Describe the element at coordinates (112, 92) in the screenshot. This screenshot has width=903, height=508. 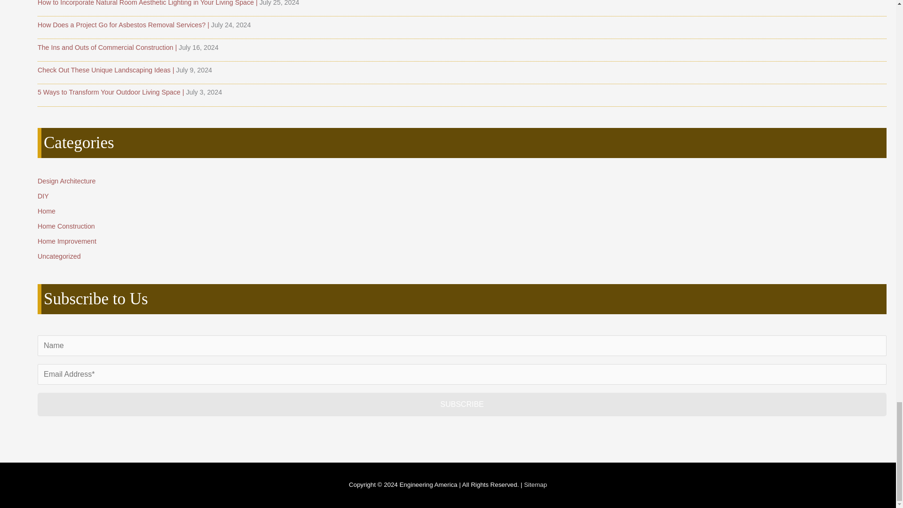
I see `5 Ways to Transform Your Outdoor Living Space` at that location.